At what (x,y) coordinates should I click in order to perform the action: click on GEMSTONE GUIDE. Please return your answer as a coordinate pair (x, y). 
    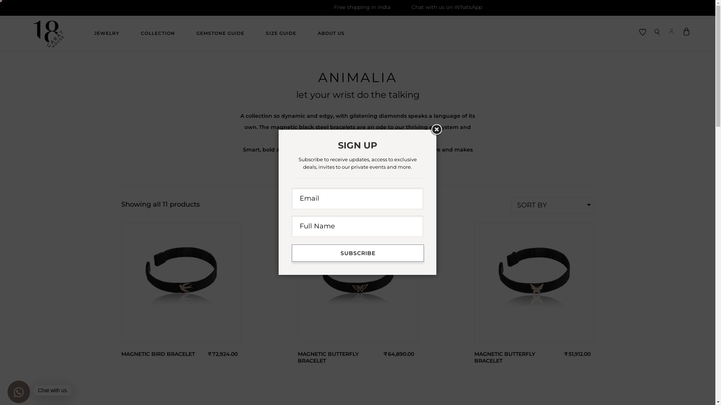
    Looking at the image, I should click on (220, 33).